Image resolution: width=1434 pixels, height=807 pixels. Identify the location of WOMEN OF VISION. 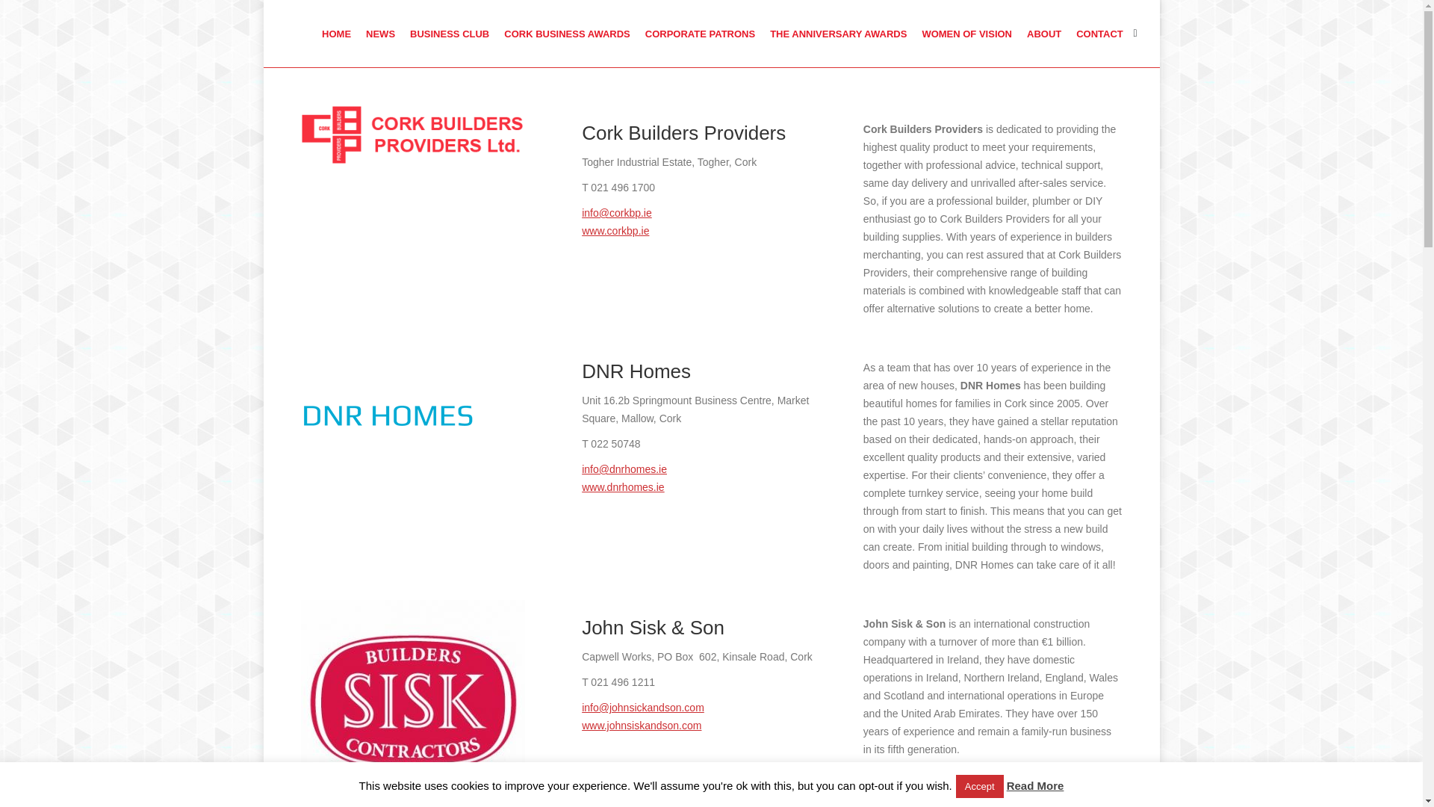
(966, 33).